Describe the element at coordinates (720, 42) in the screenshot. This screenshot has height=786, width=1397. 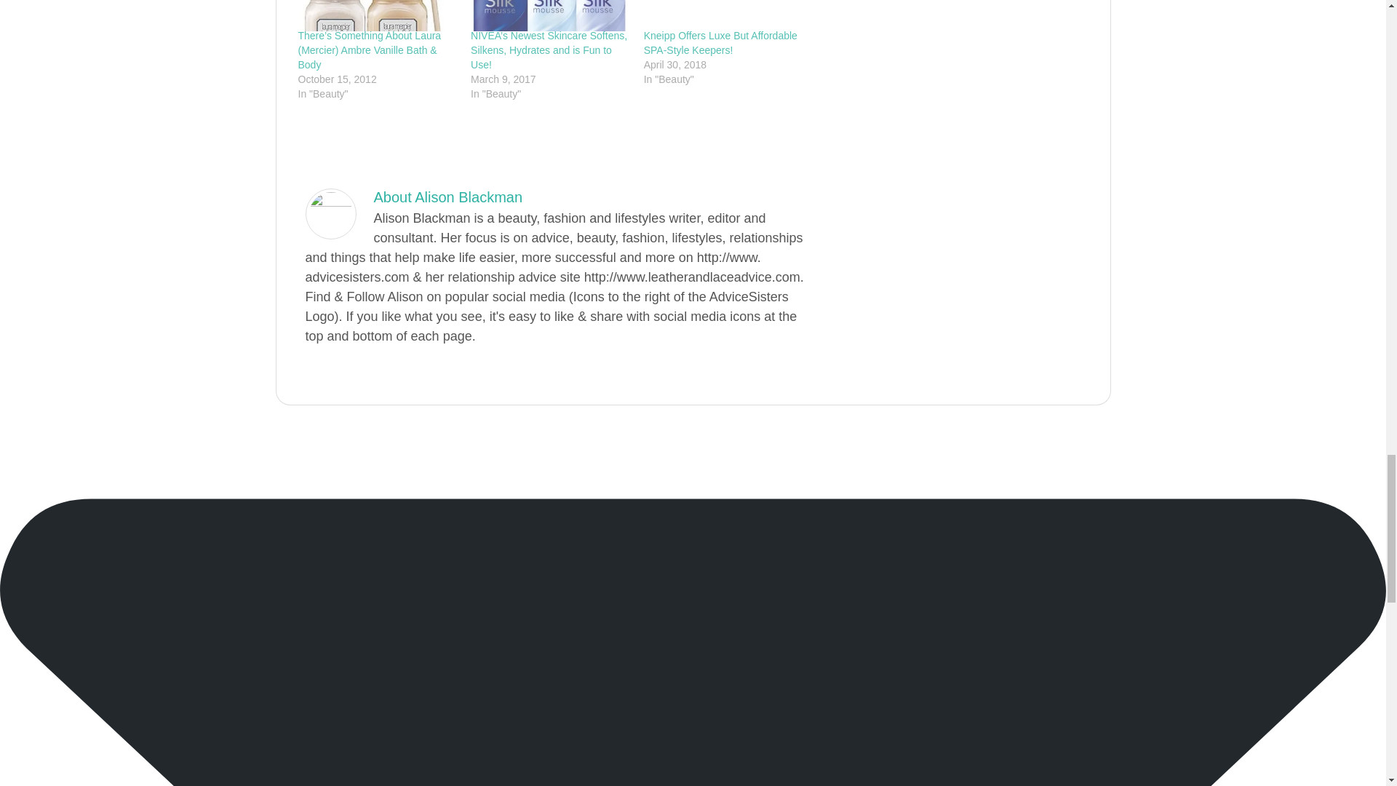
I see `Kneipp Offers Luxe But Affordable SPA-Style Keepers!` at that location.